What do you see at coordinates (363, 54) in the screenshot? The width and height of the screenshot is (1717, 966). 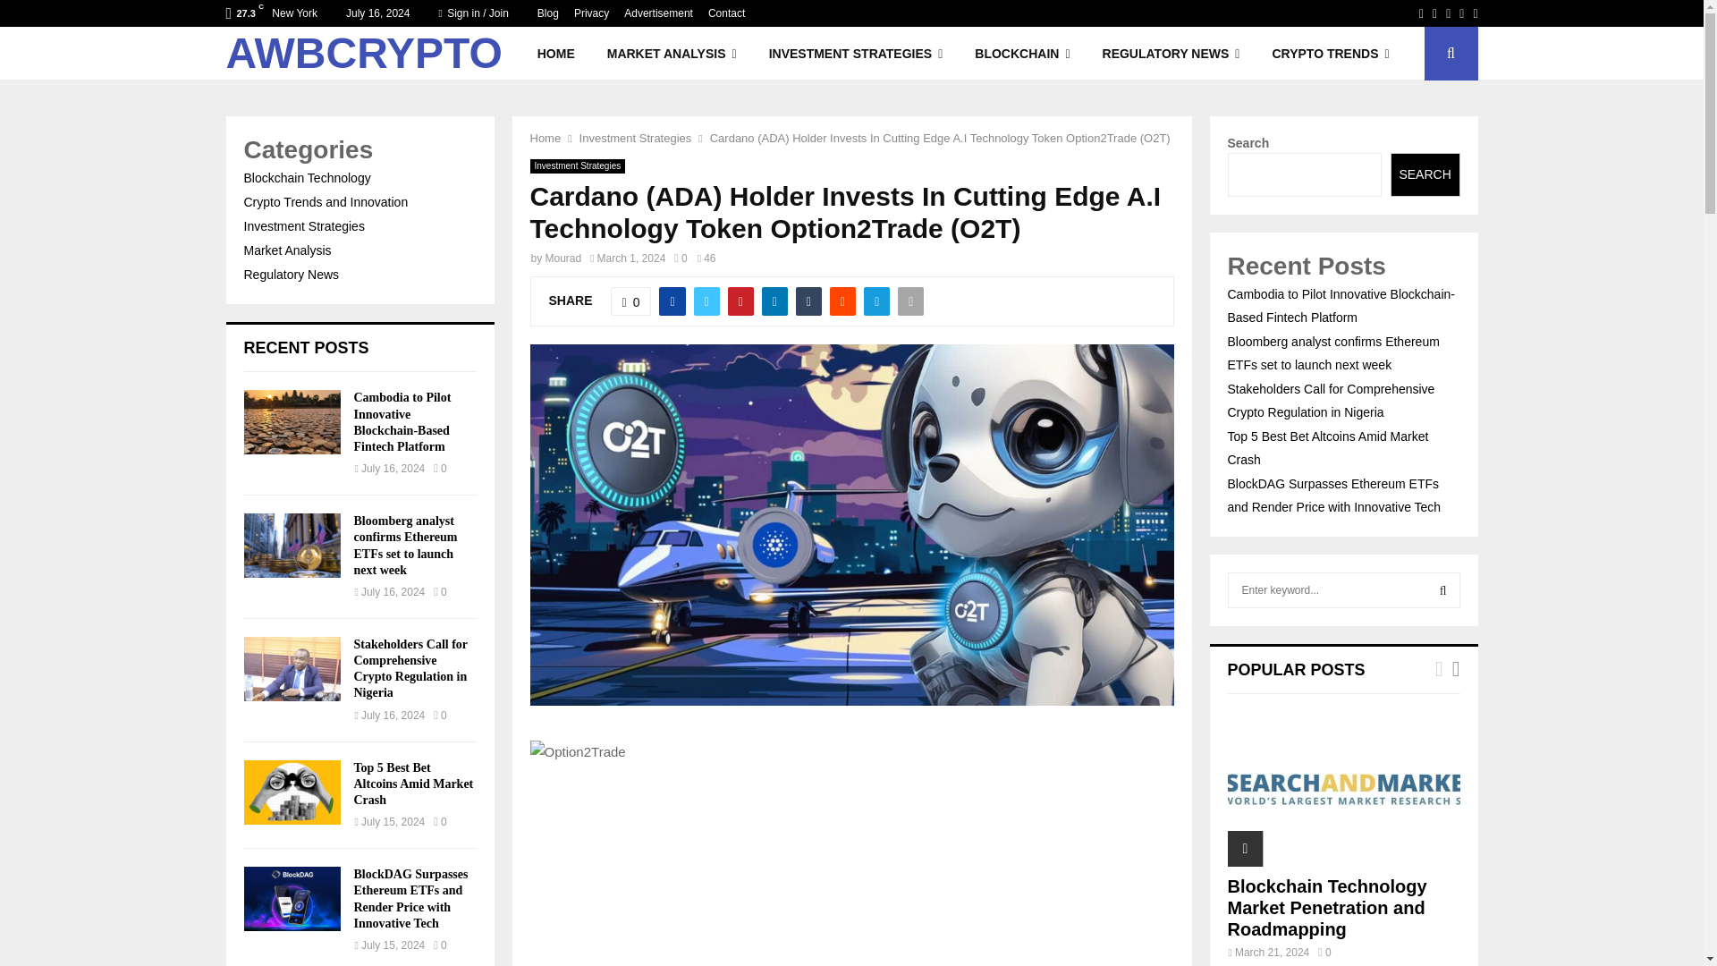 I see `AWBCRYPTO` at bounding box center [363, 54].